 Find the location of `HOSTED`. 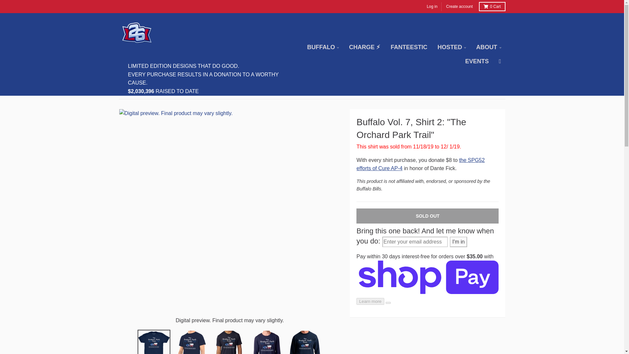

HOSTED is located at coordinates (451, 47).